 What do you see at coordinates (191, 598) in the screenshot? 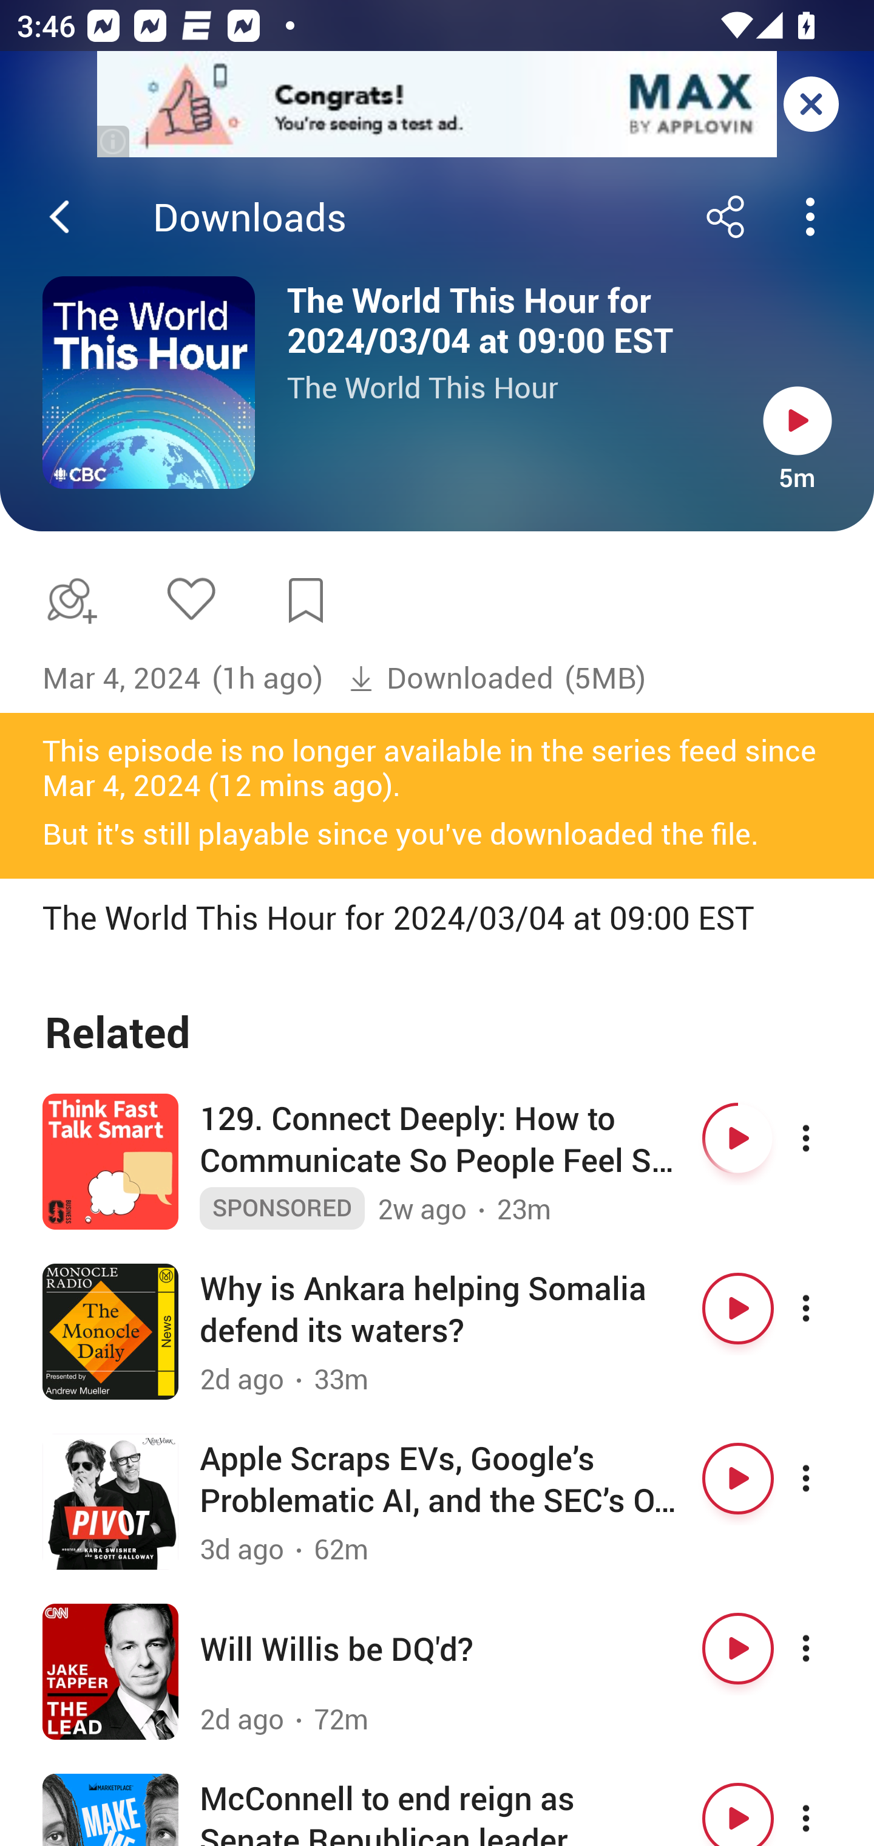
I see `Like` at bounding box center [191, 598].